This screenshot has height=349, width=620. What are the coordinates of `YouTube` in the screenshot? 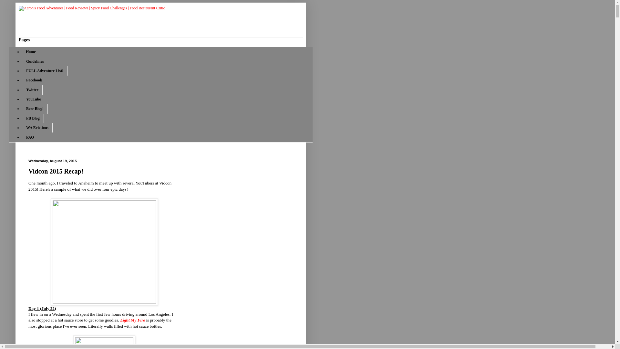 It's located at (34, 99).